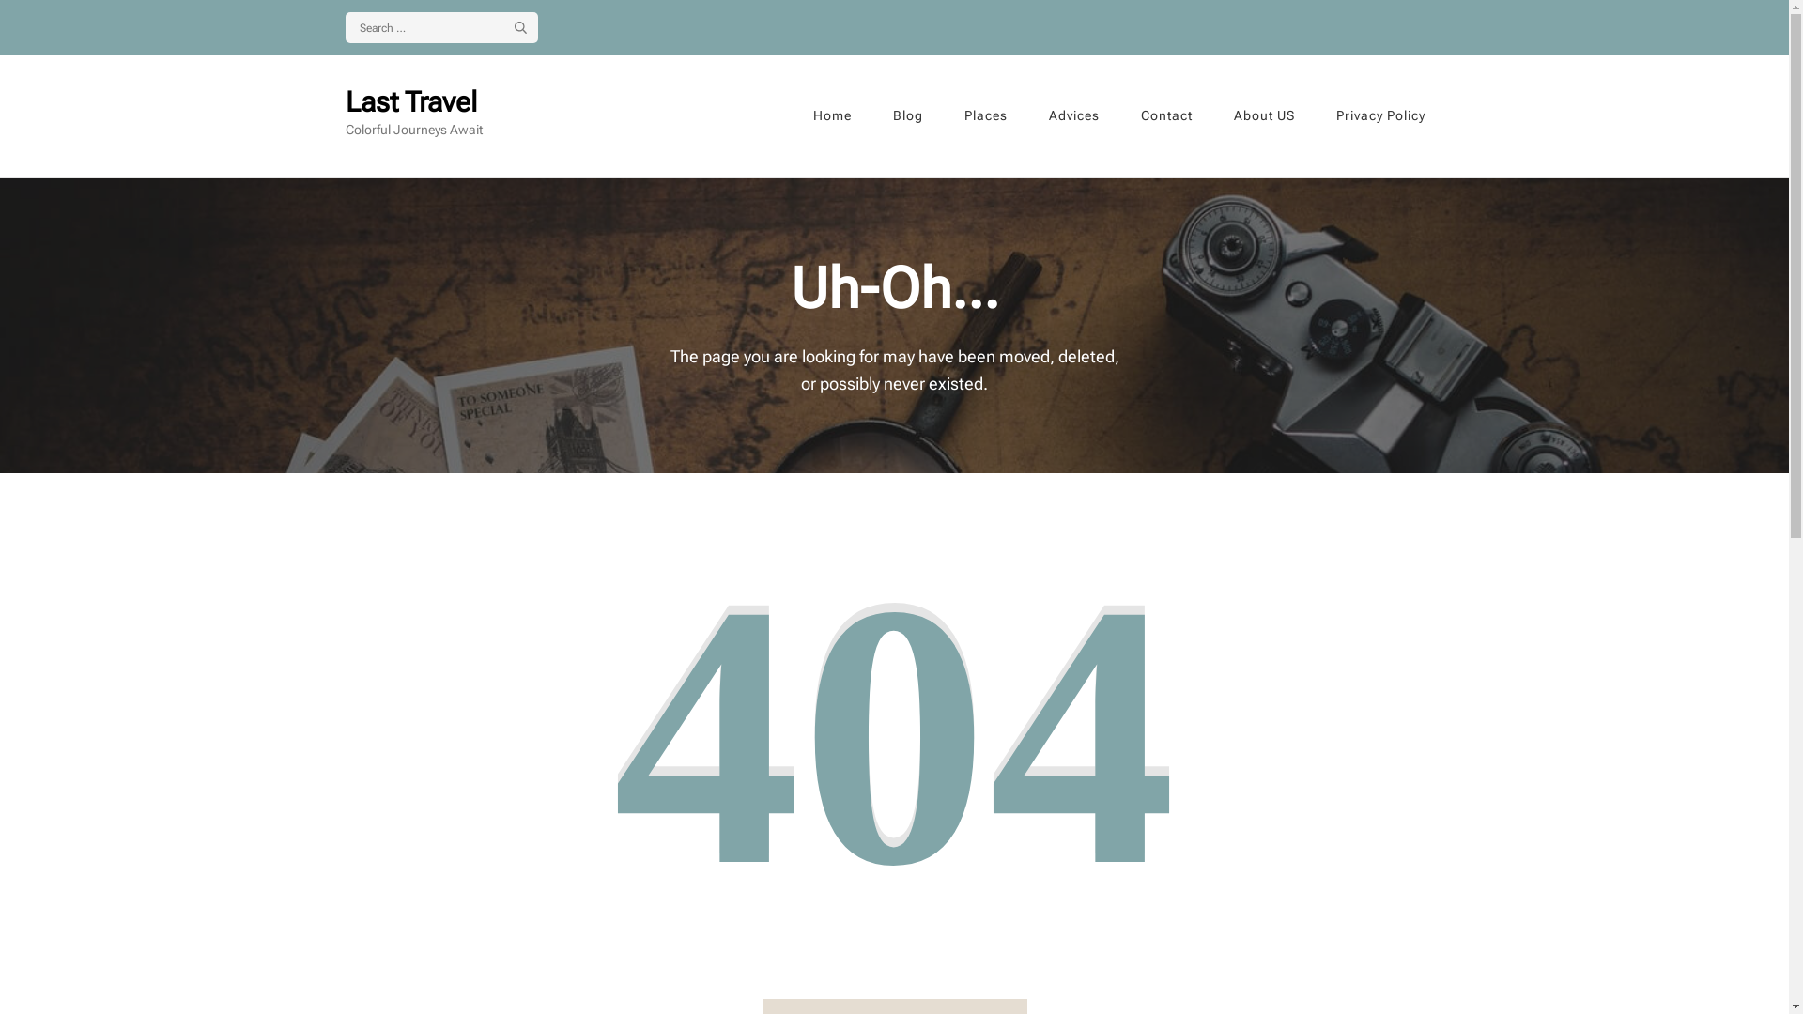 This screenshot has height=1014, width=1803. What do you see at coordinates (1166, 116) in the screenshot?
I see `Contact` at bounding box center [1166, 116].